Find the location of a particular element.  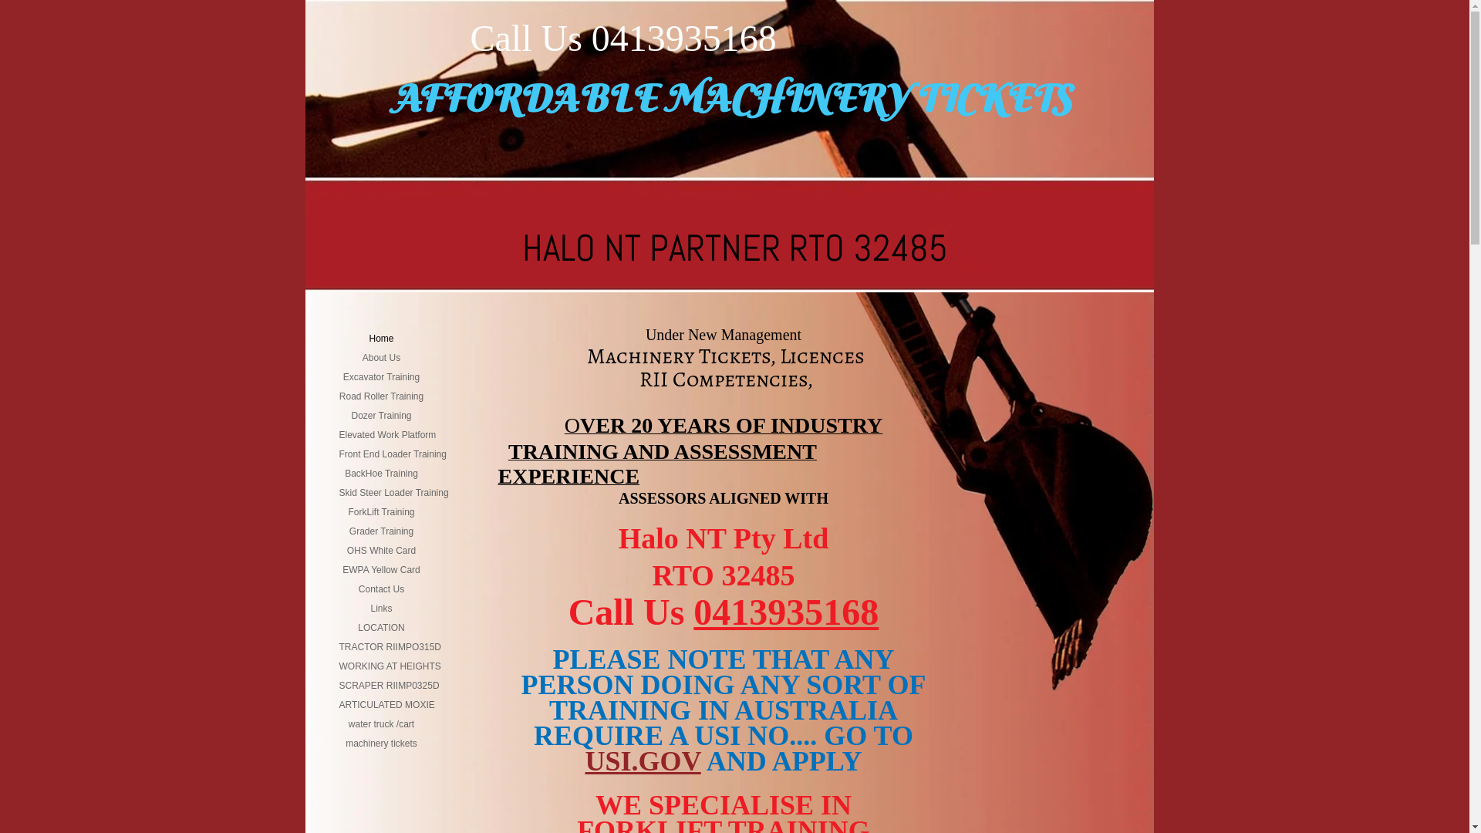

SCRAPER RIIMP0325D is located at coordinates (390, 686).